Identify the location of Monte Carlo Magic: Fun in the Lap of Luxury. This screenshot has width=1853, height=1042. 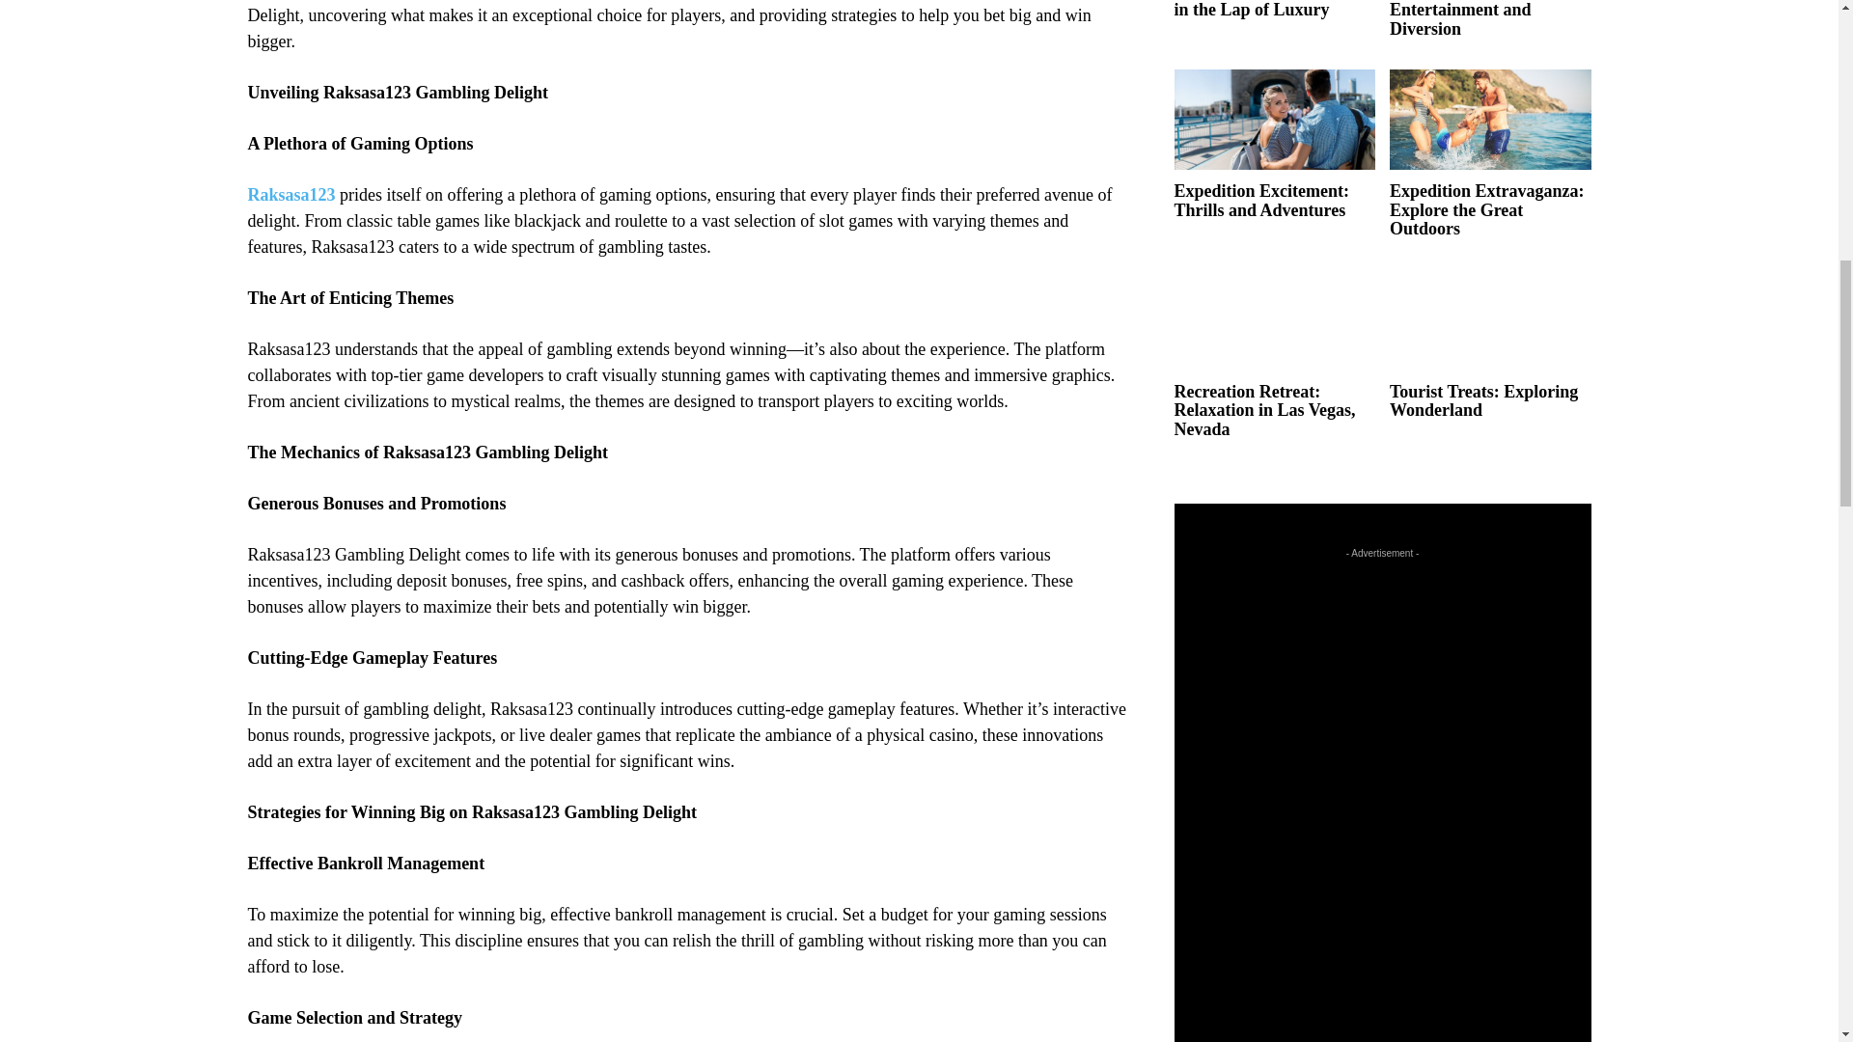
(1265, 10).